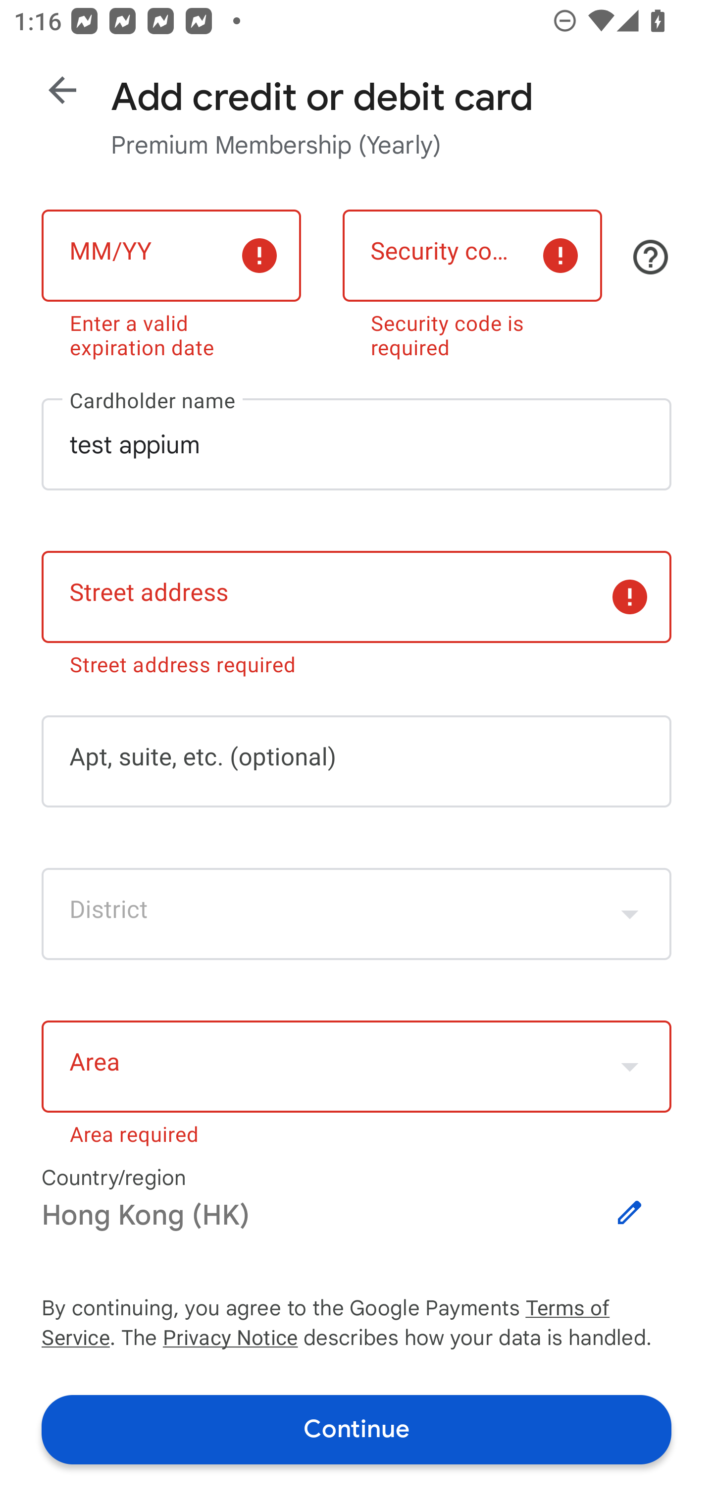 Image resolution: width=713 pixels, height=1506 pixels. Describe the element at coordinates (651, 258) in the screenshot. I see `Security code help` at that location.